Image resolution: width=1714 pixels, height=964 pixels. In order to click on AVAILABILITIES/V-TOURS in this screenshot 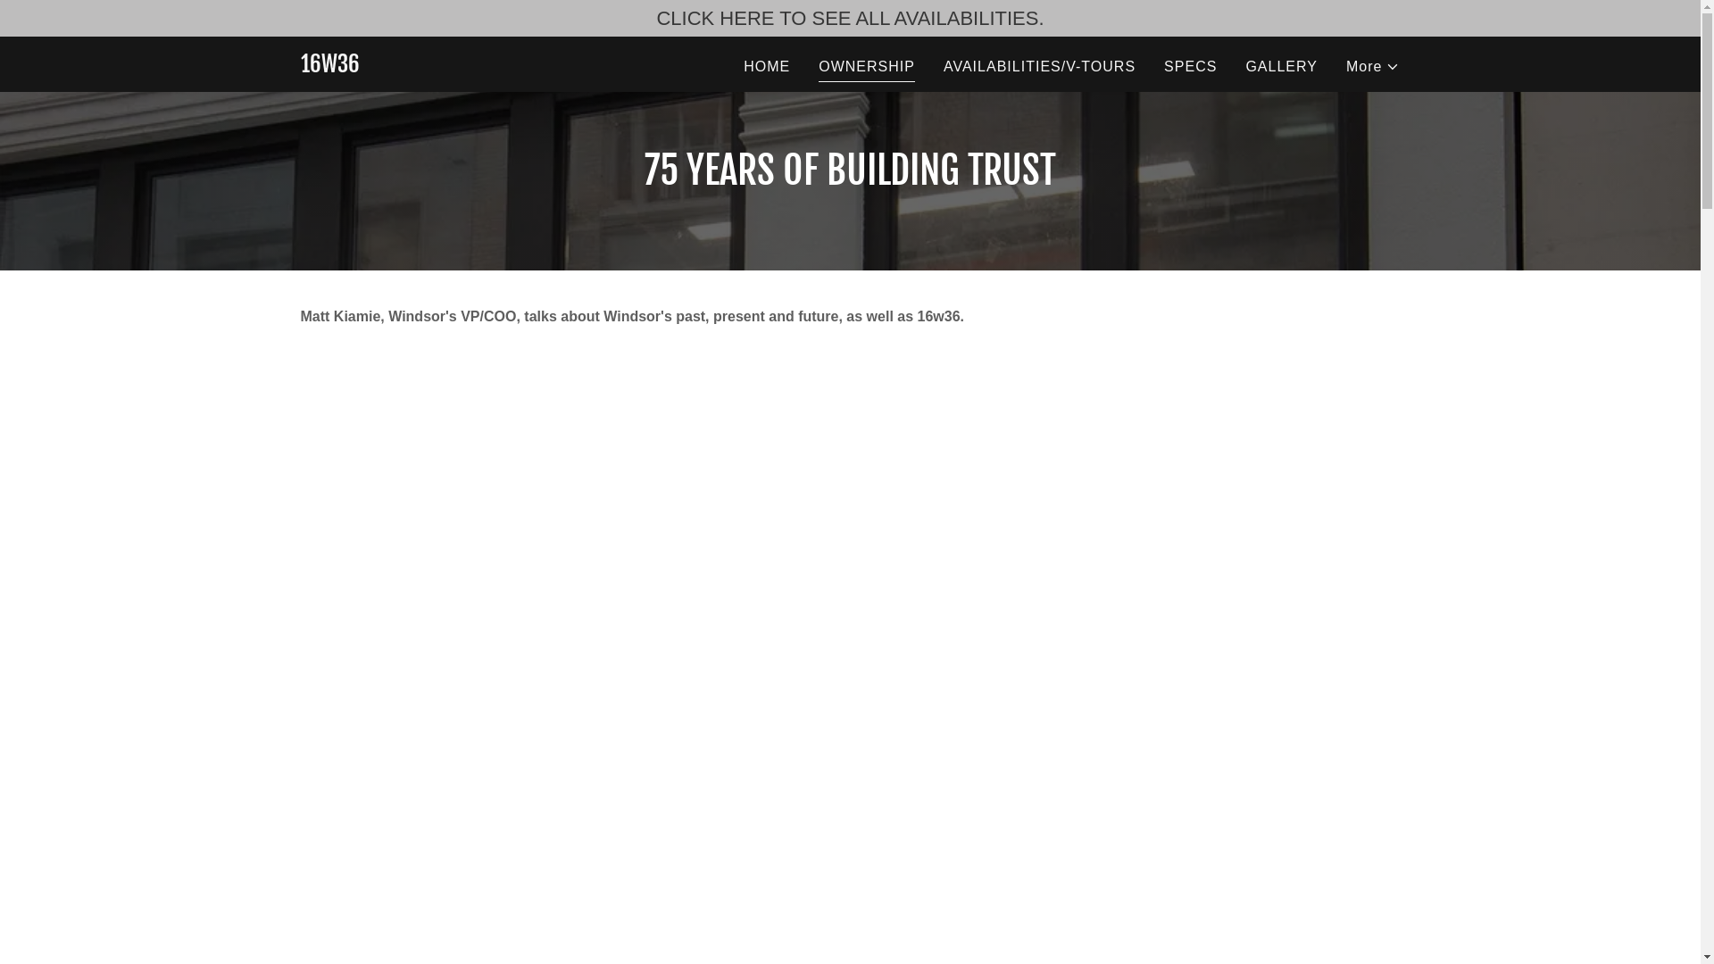, I will do `click(1039, 66)`.